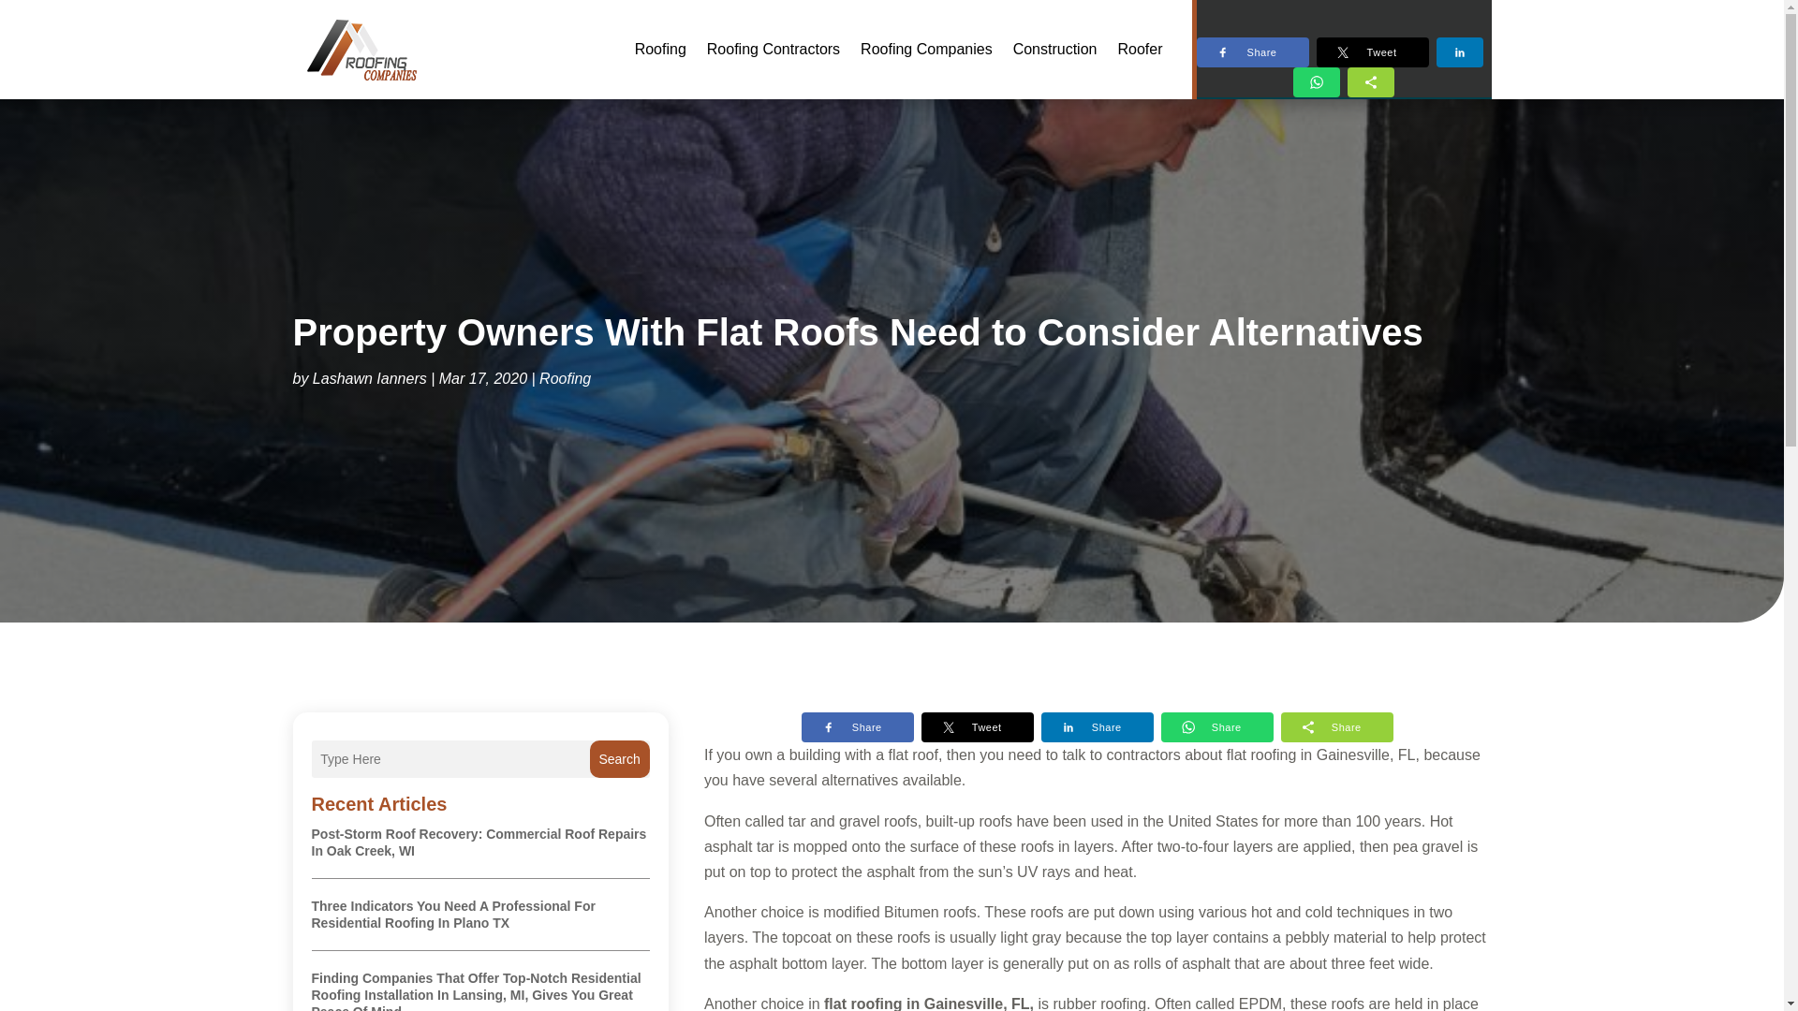 Image resolution: width=1798 pixels, height=1011 pixels. Describe the element at coordinates (370, 378) in the screenshot. I see `Posts by Lashawn Ianners` at that location.